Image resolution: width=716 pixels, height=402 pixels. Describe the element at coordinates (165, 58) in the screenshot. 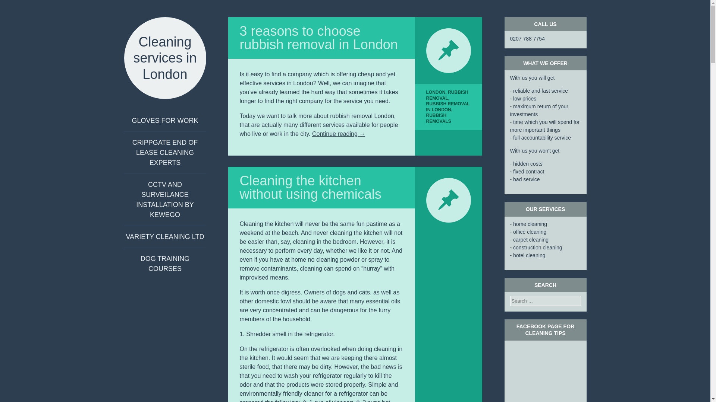

I see `Cleaning services in London` at that location.